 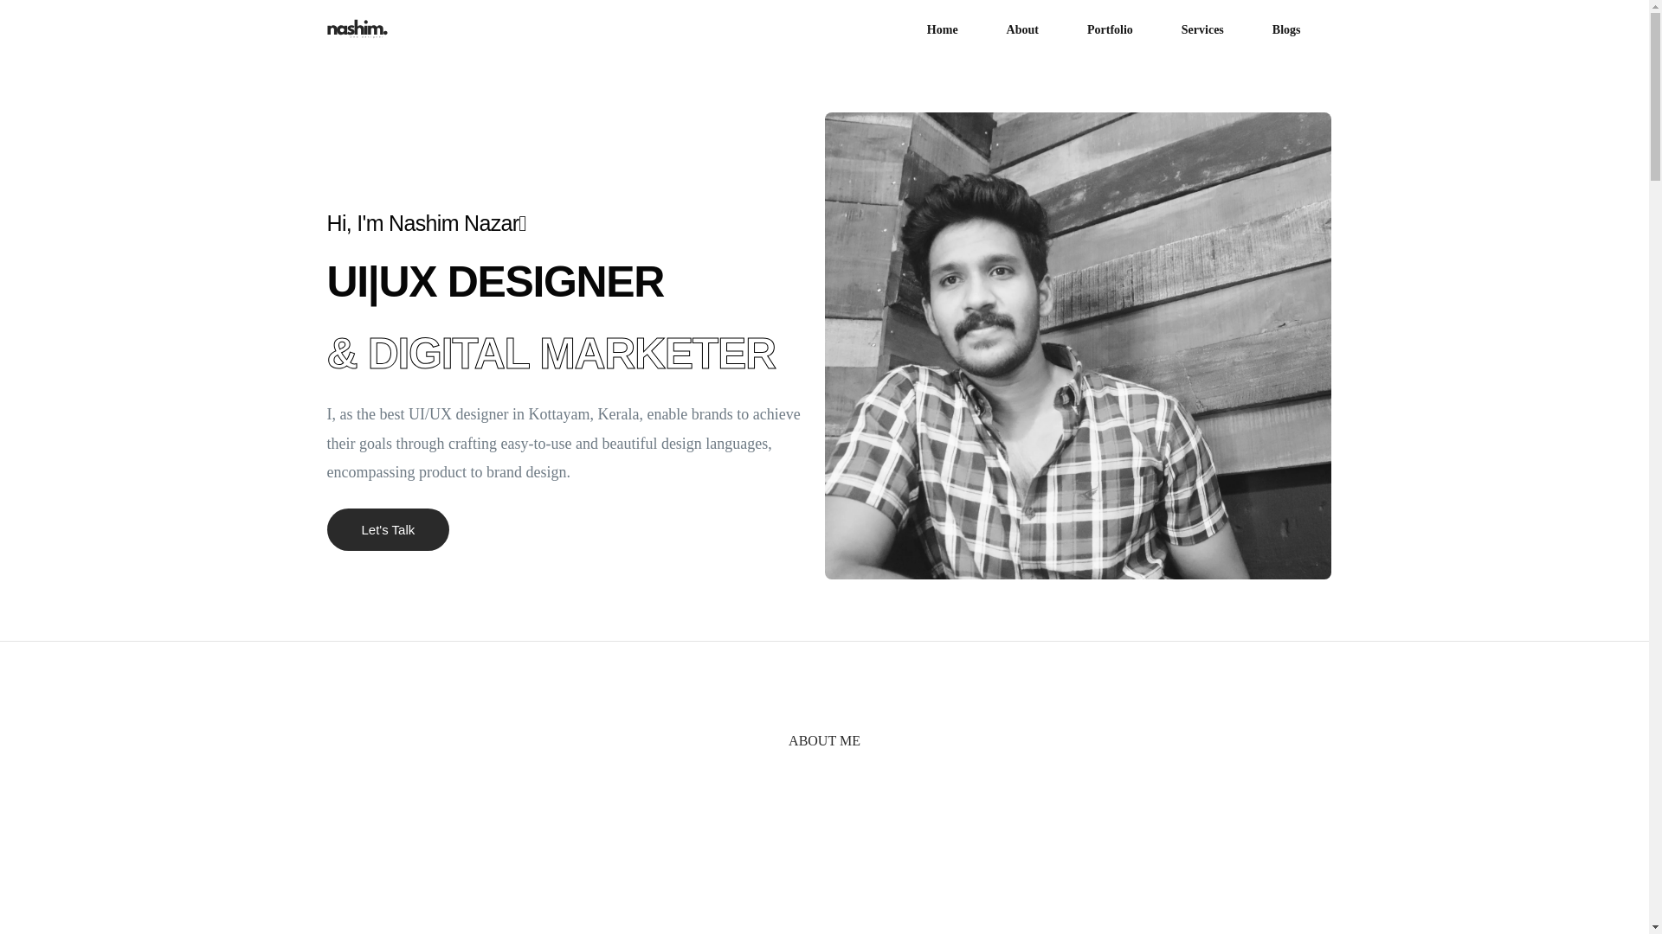 I want to click on Let's Talk, so click(x=389, y=529).